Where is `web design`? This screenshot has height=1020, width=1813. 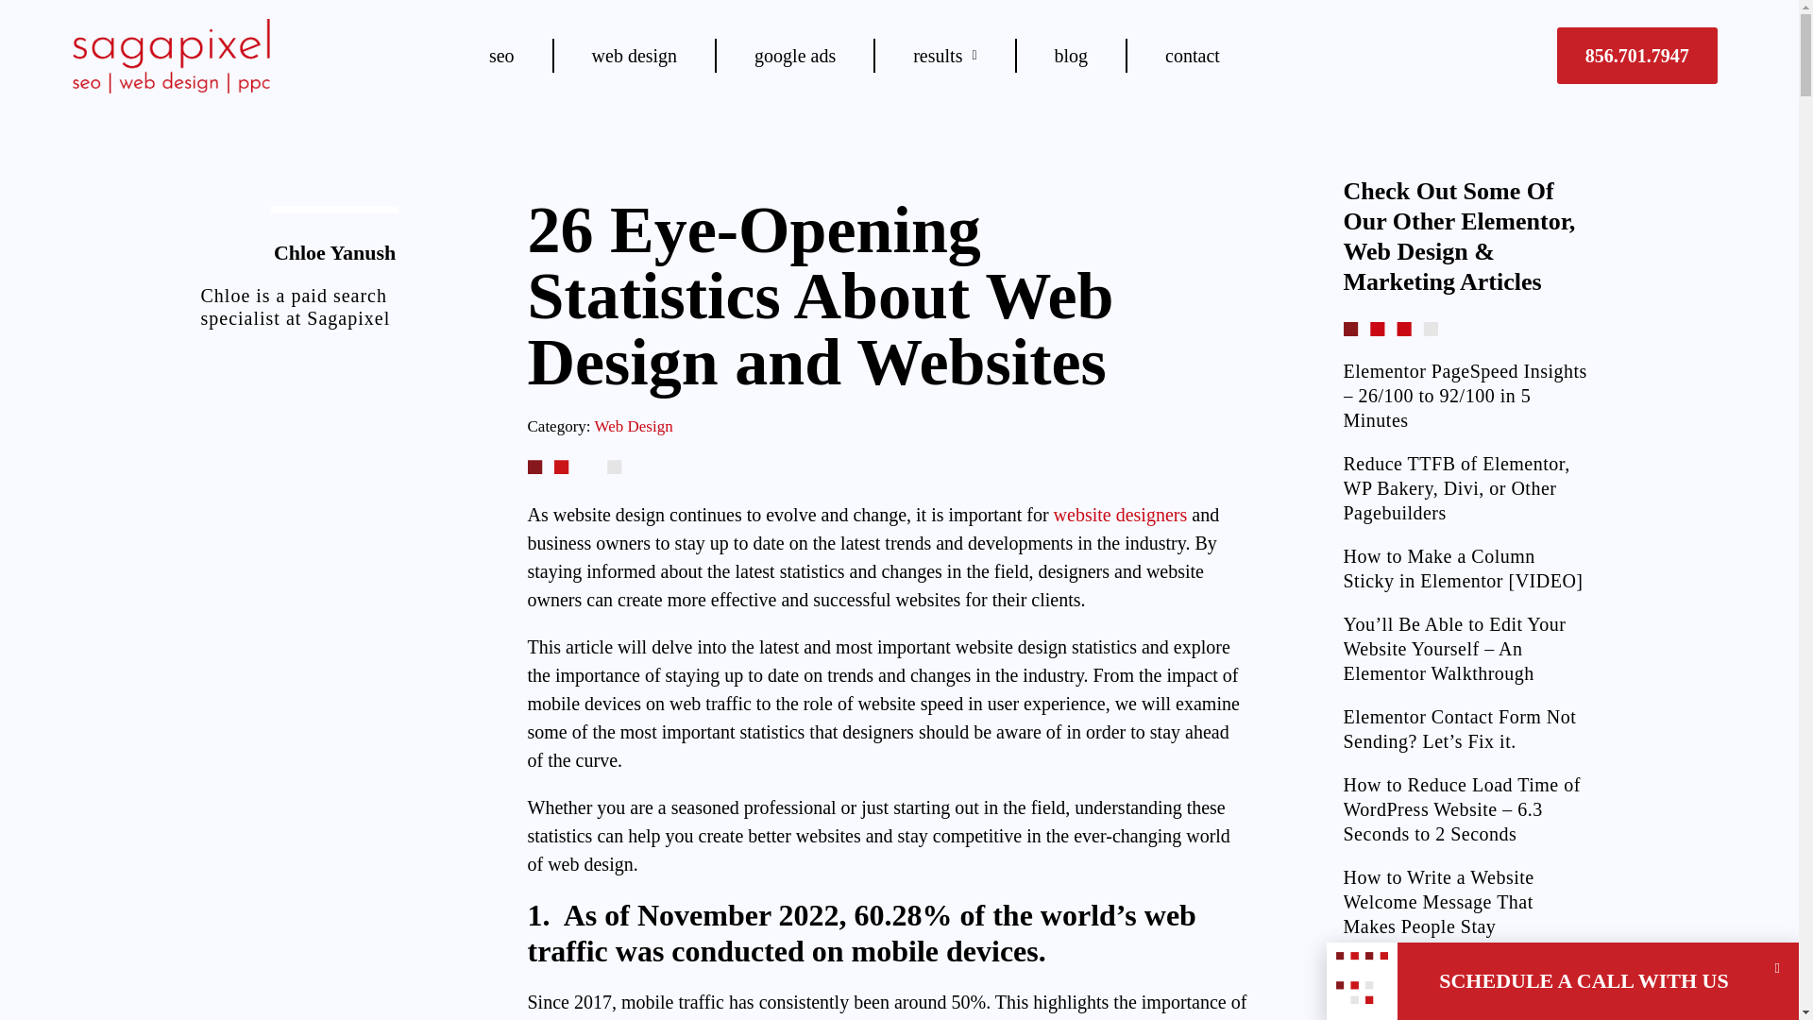
web design is located at coordinates (635, 55).